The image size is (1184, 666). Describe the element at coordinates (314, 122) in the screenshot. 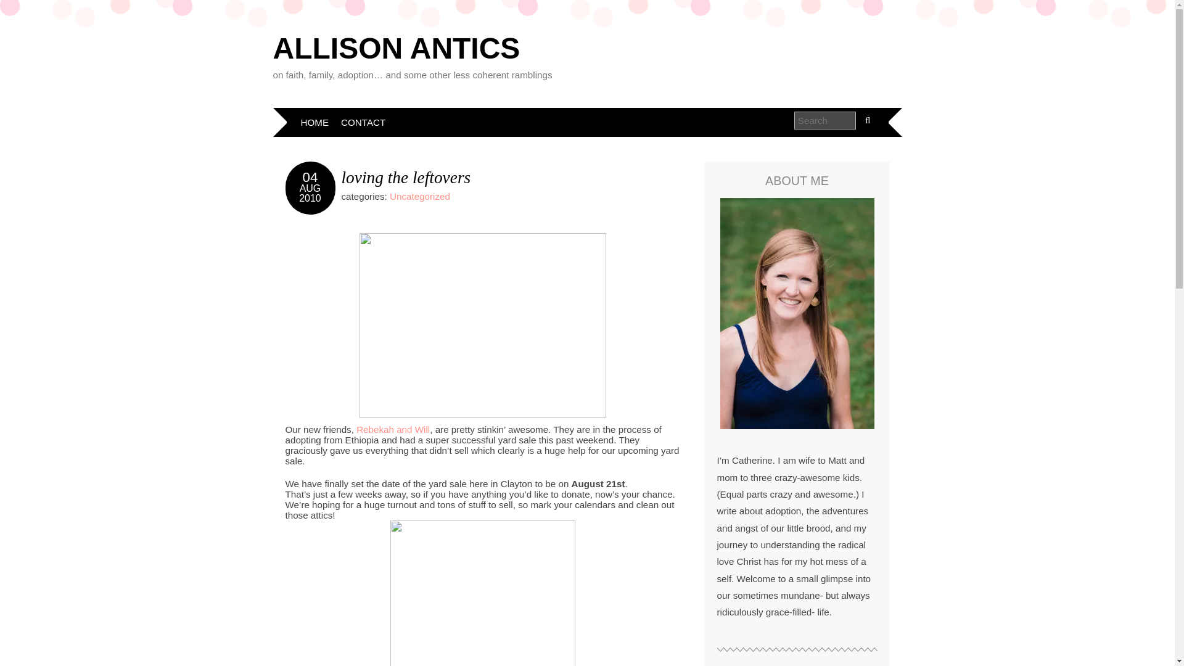

I see `HOME` at that location.